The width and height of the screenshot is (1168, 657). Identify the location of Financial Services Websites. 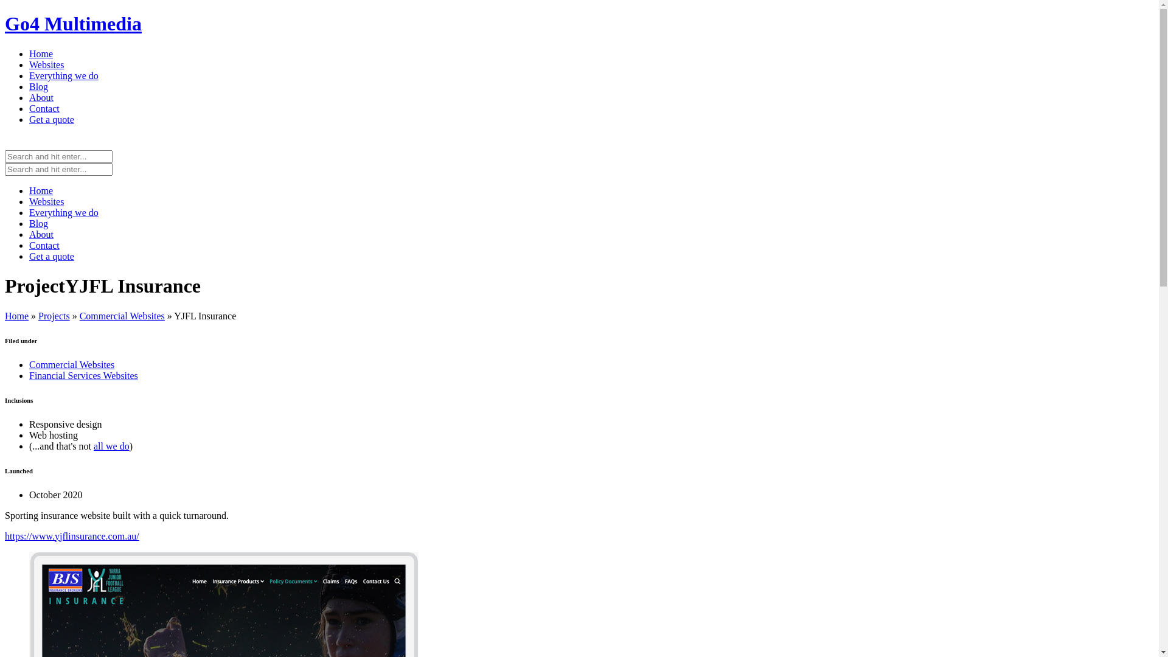
(84, 376).